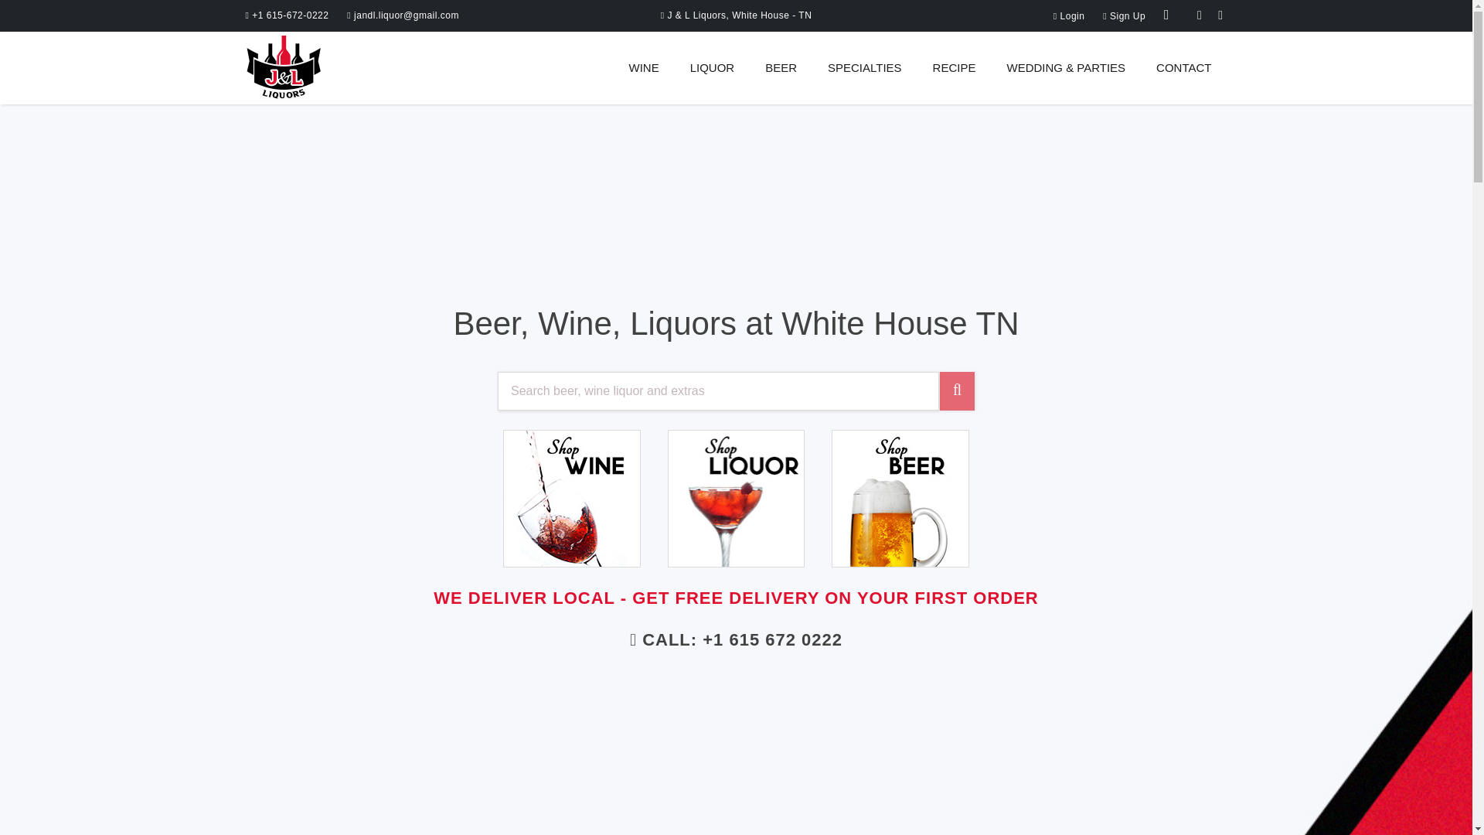 The image size is (1484, 835). I want to click on LIQUOR, so click(712, 68).